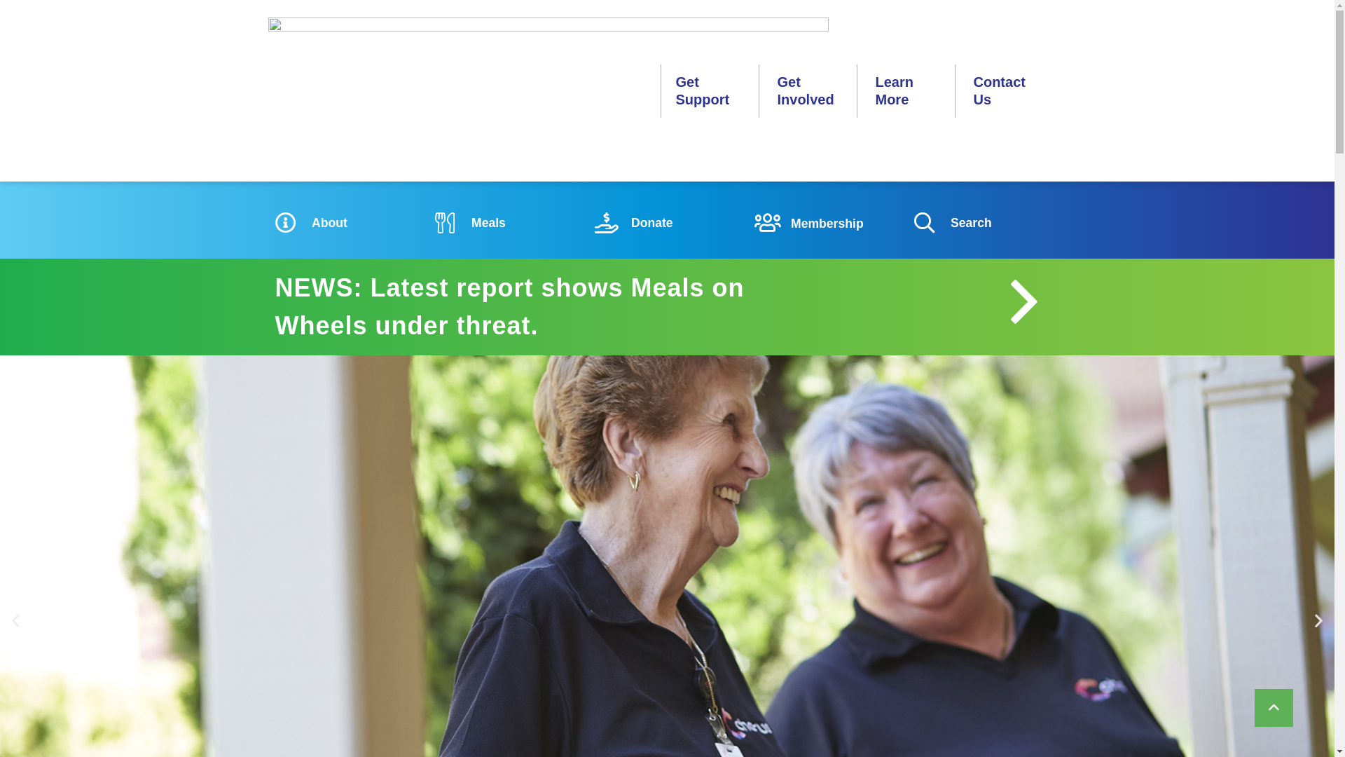 The width and height of the screenshot is (1345, 757). I want to click on Donate, so click(667, 224).